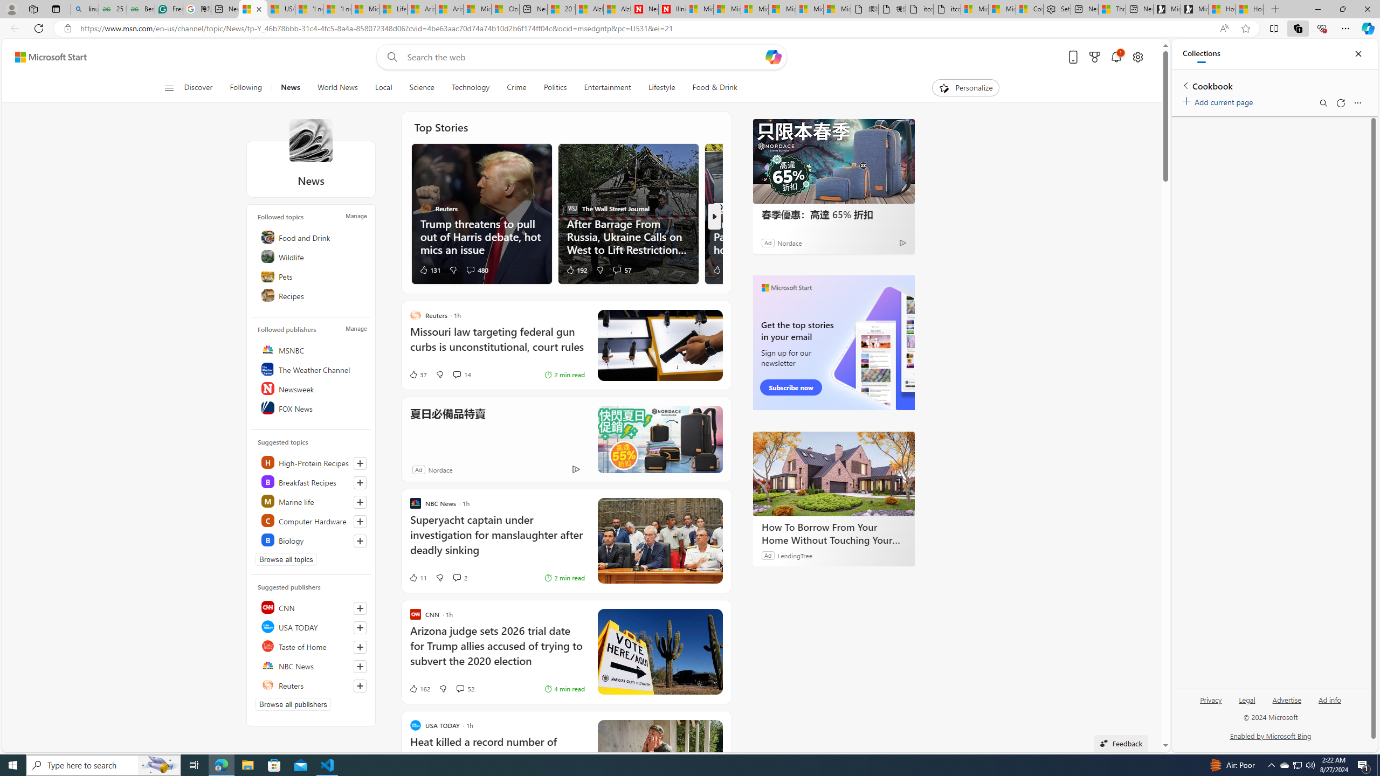  What do you see at coordinates (429, 269) in the screenshot?
I see `131 Like` at bounding box center [429, 269].